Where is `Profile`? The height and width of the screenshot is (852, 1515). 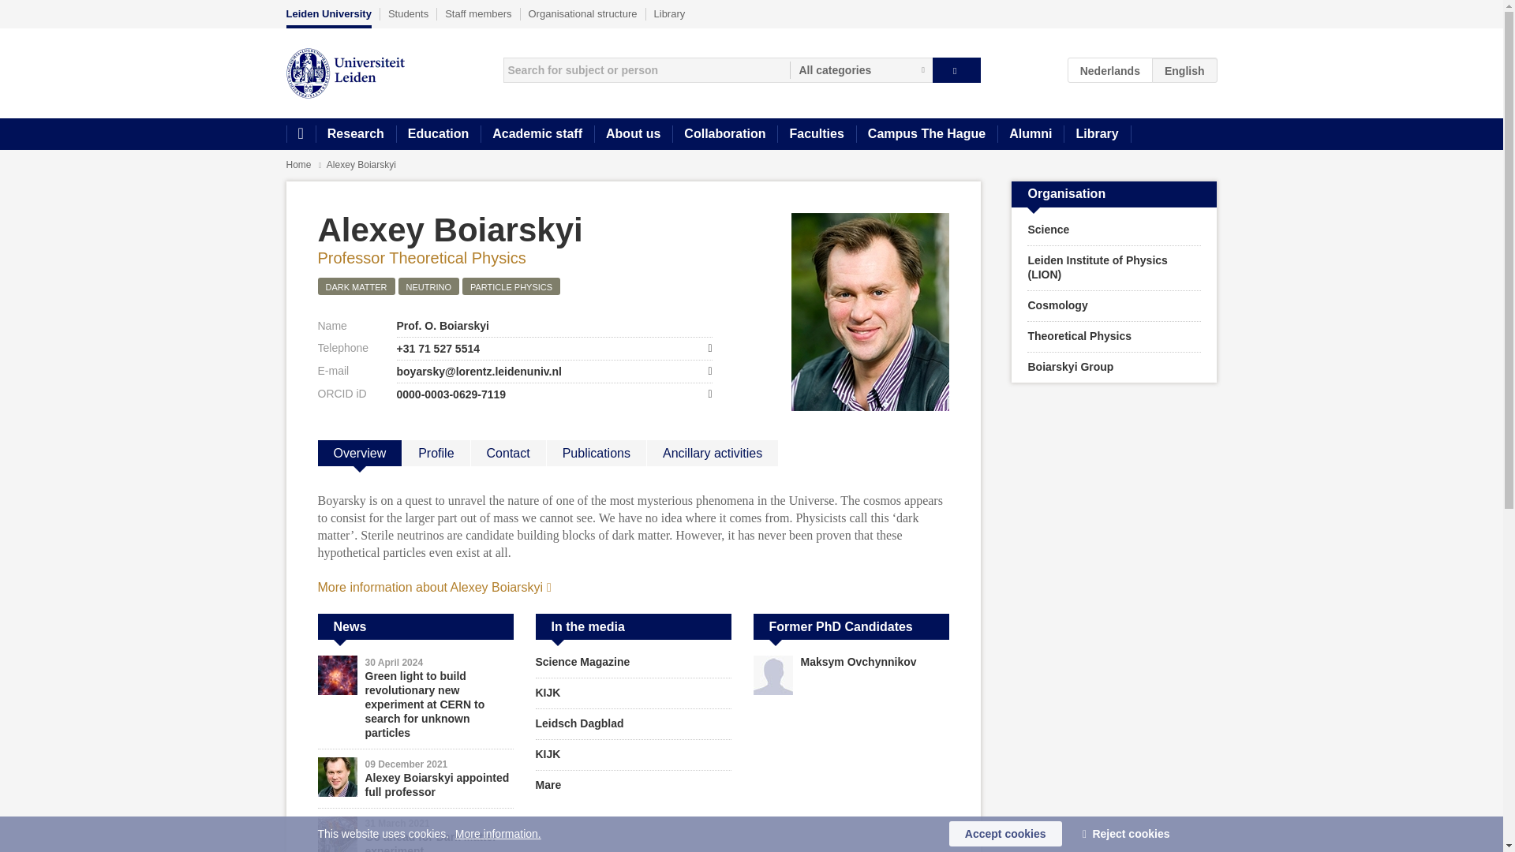 Profile is located at coordinates (436, 453).